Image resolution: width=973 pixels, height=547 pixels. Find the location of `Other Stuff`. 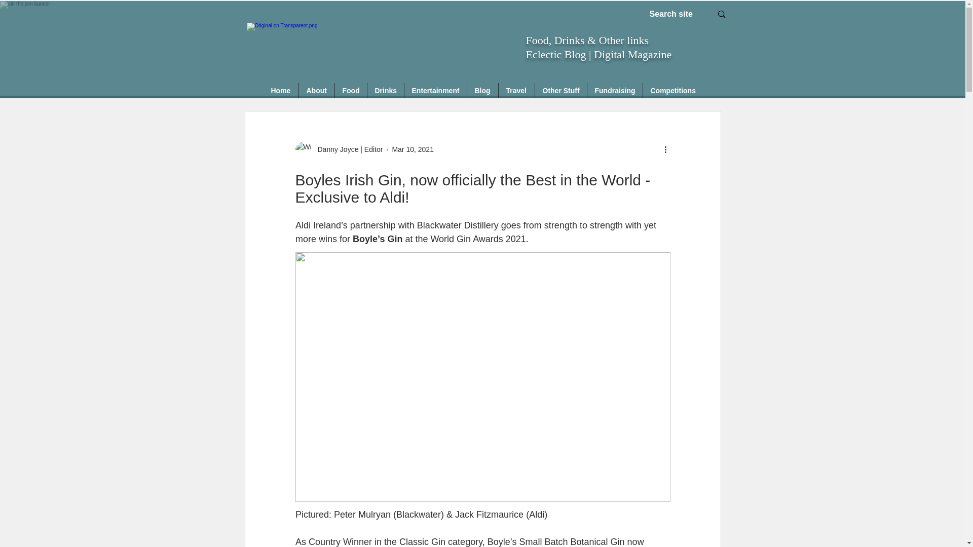

Other Stuff is located at coordinates (560, 91).